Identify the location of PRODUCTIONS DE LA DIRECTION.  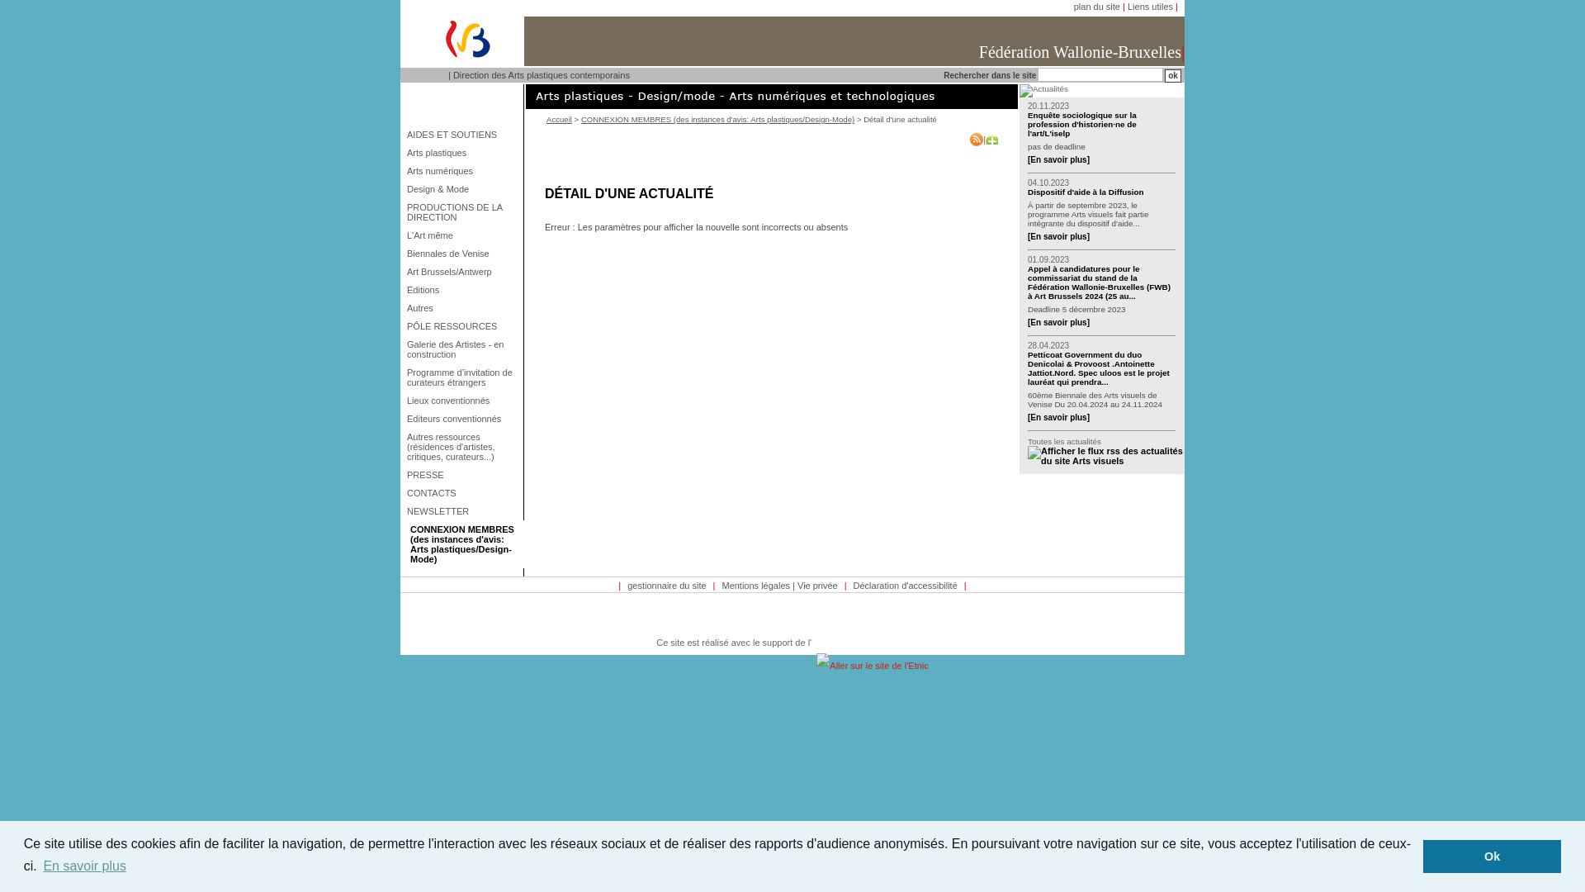
(462, 212).